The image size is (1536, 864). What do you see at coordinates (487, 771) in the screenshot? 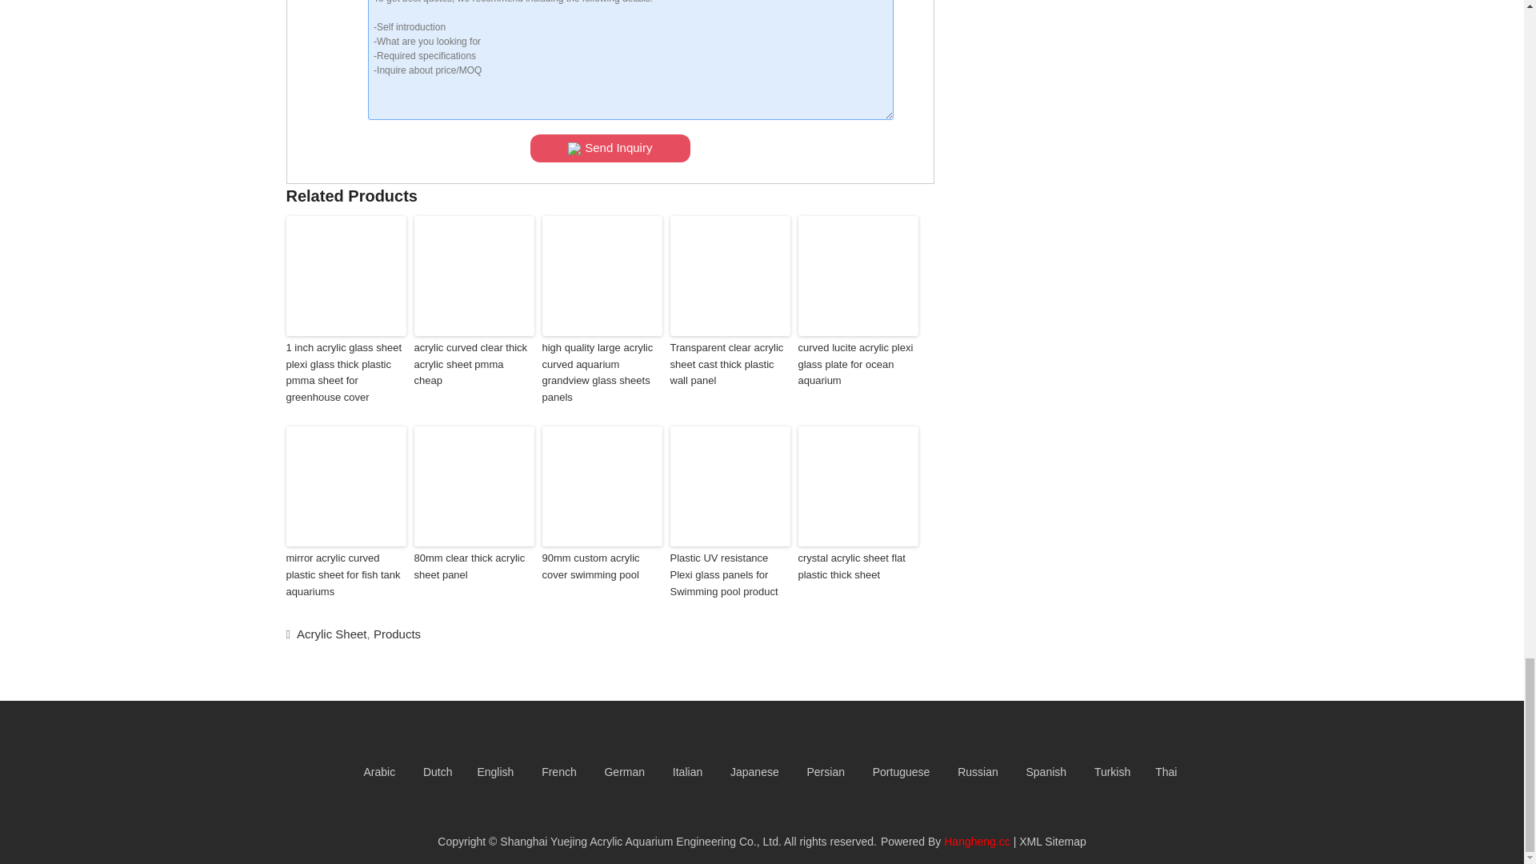
I see `English` at bounding box center [487, 771].